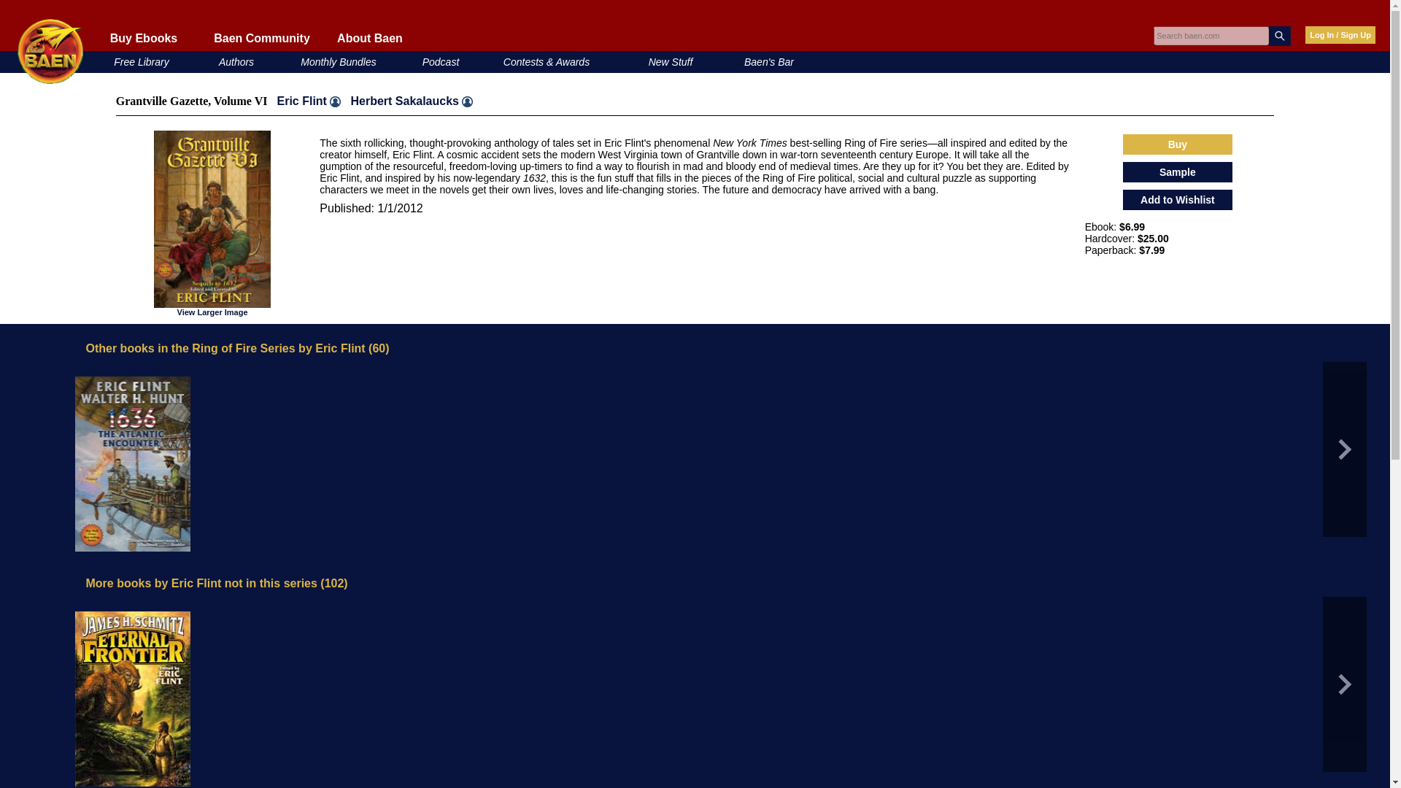 The width and height of the screenshot is (1401, 788). Describe the element at coordinates (441, 61) in the screenshot. I see `Podcast` at that location.